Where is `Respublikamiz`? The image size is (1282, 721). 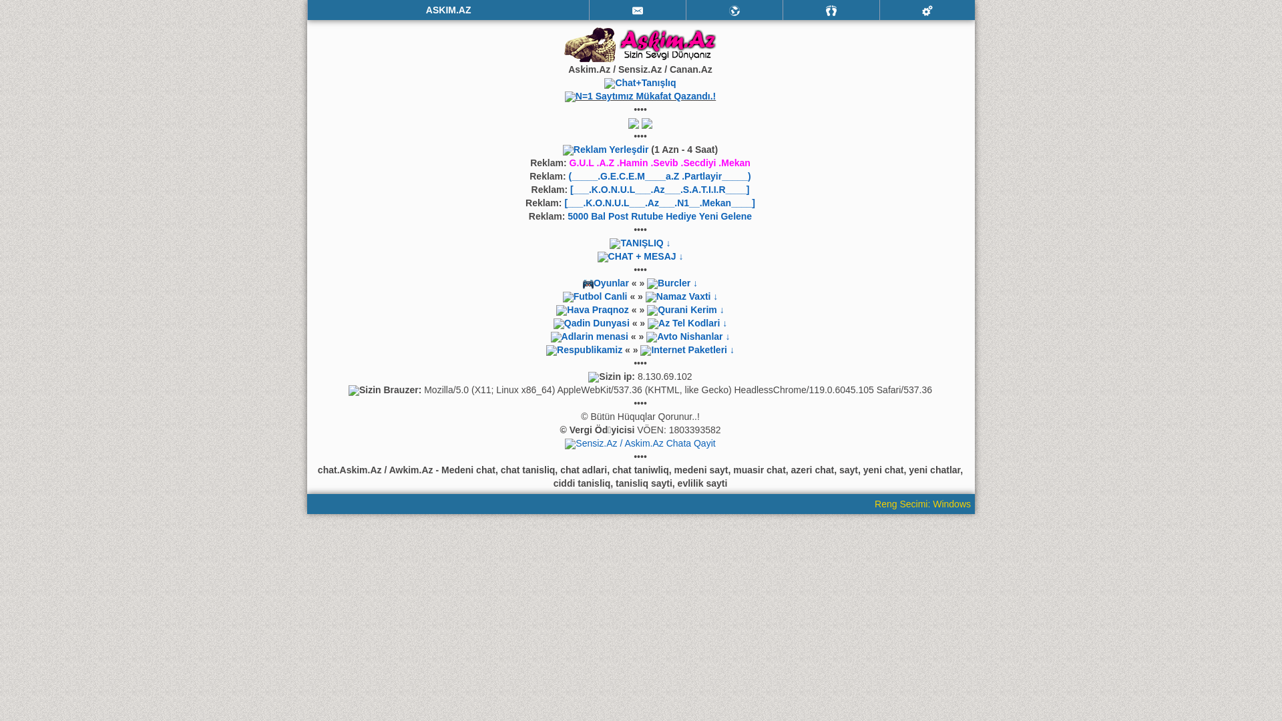
Respublikamiz is located at coordinates (590, 350).